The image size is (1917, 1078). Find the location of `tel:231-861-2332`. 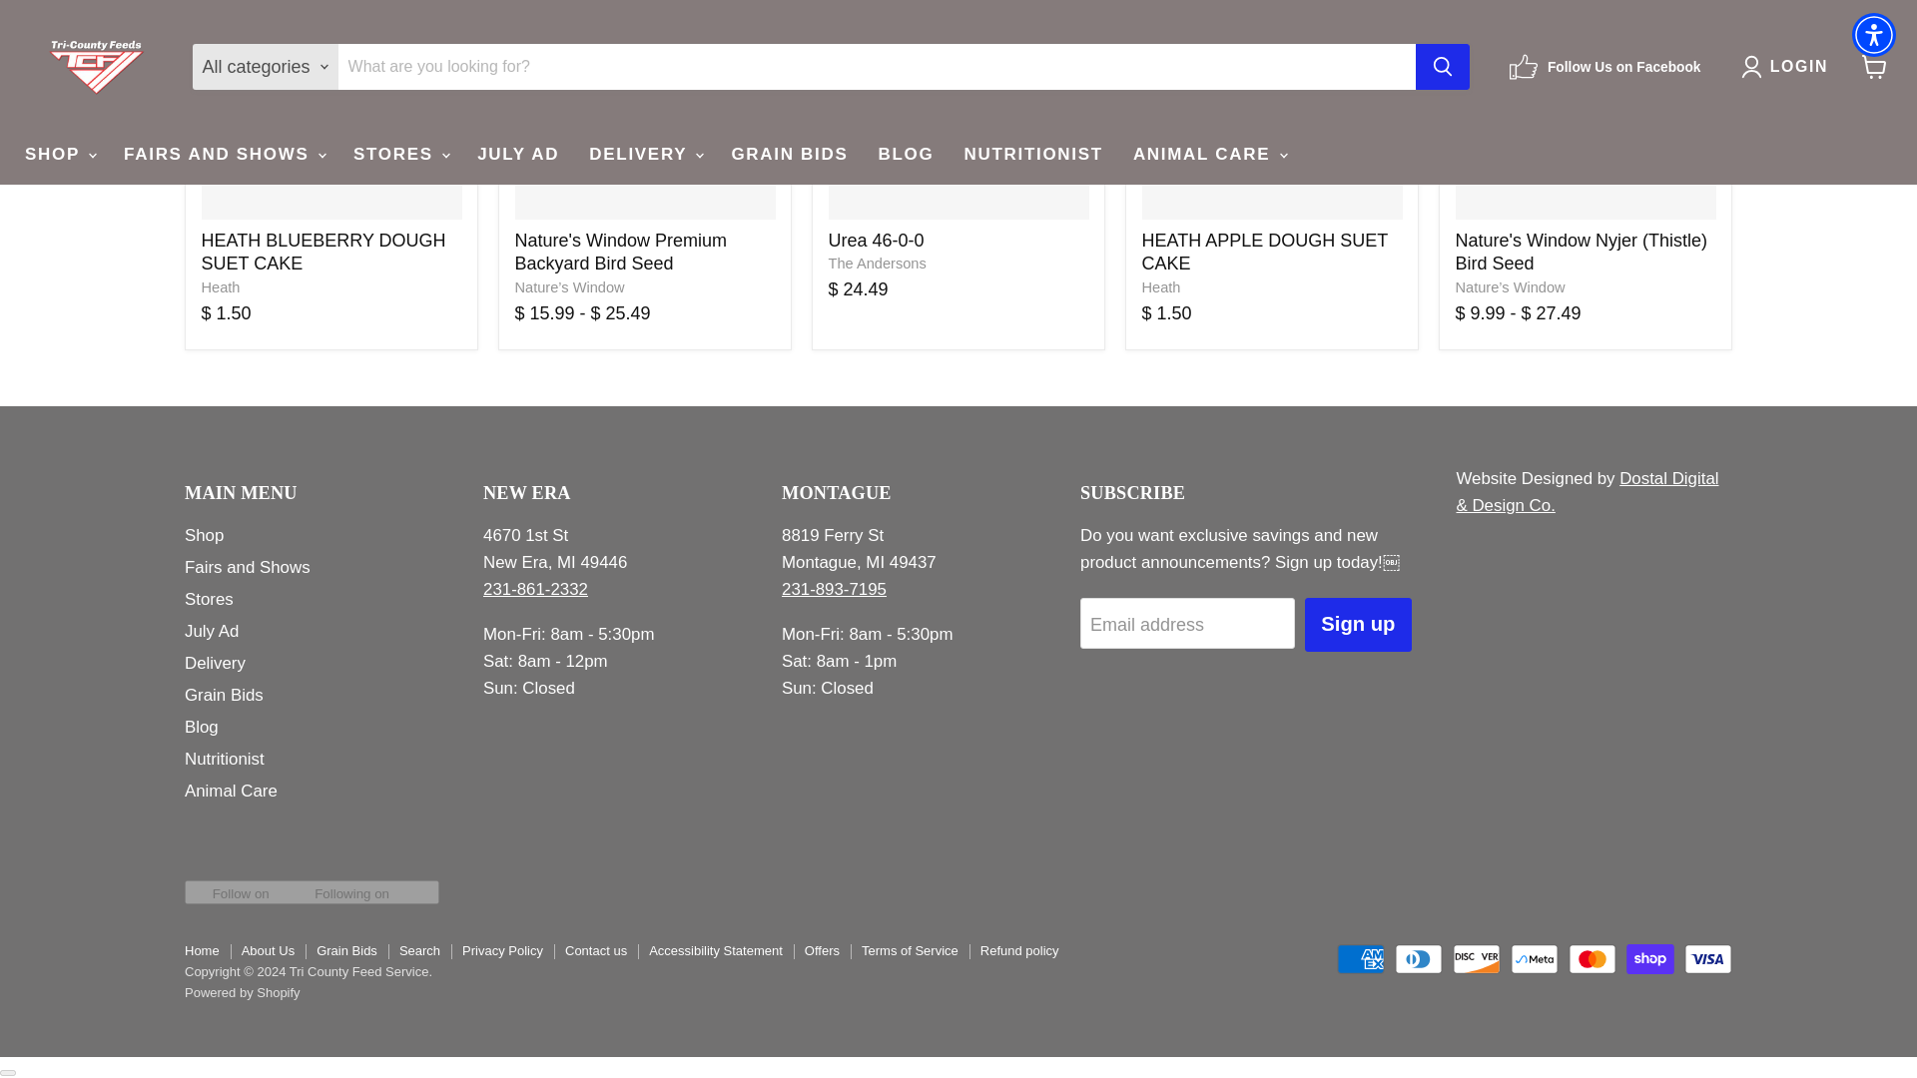

tel:231-861-2332 is located at coordinates (535, 589).